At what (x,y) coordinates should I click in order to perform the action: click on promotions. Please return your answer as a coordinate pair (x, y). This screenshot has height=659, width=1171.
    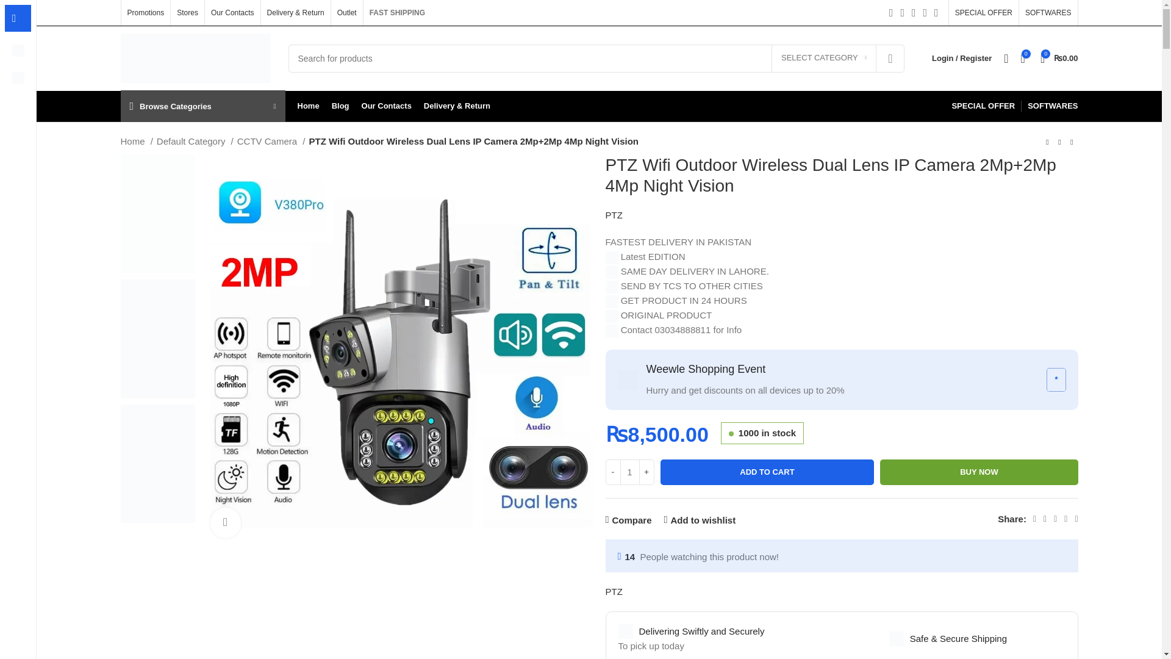
    Looking at the image, I should click on (627, 380).